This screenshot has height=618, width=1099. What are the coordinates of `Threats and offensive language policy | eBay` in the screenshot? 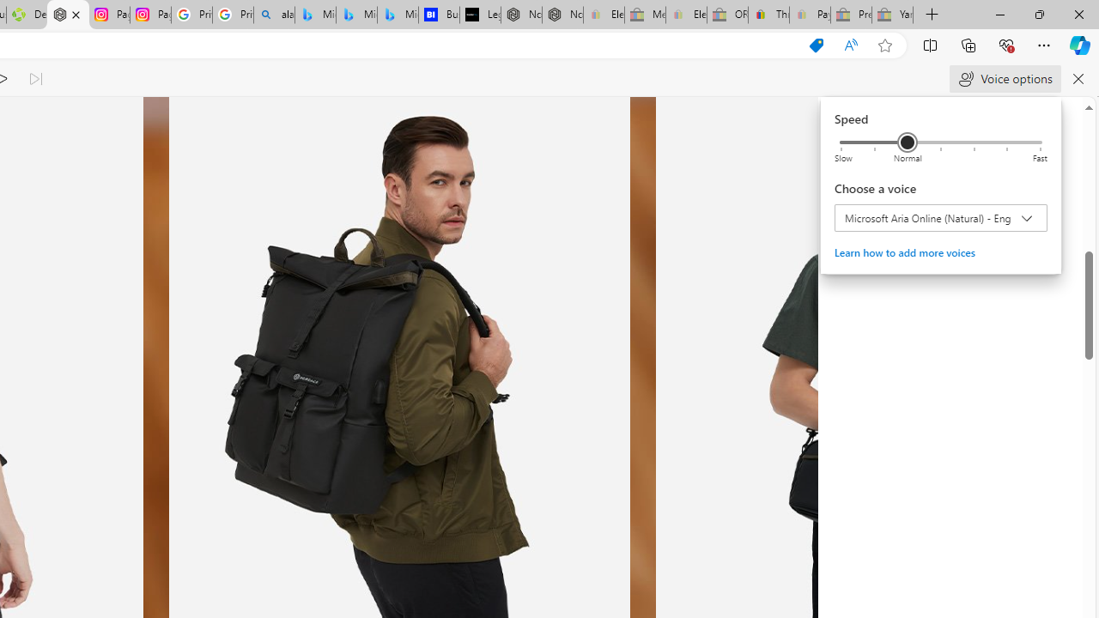 It's located at (768, 15).